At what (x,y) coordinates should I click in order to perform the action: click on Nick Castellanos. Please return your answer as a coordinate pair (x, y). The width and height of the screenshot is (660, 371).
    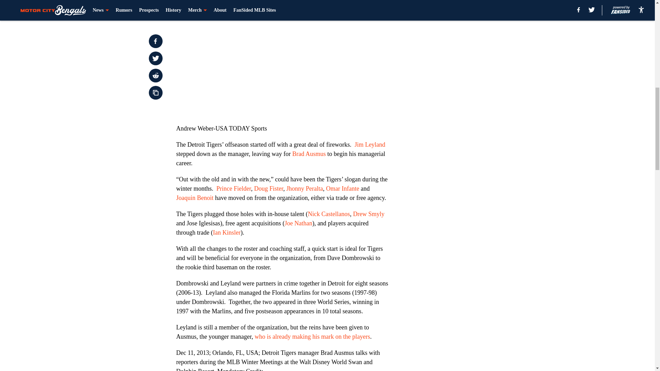
    Looking at the image, I should click on (329, 214).